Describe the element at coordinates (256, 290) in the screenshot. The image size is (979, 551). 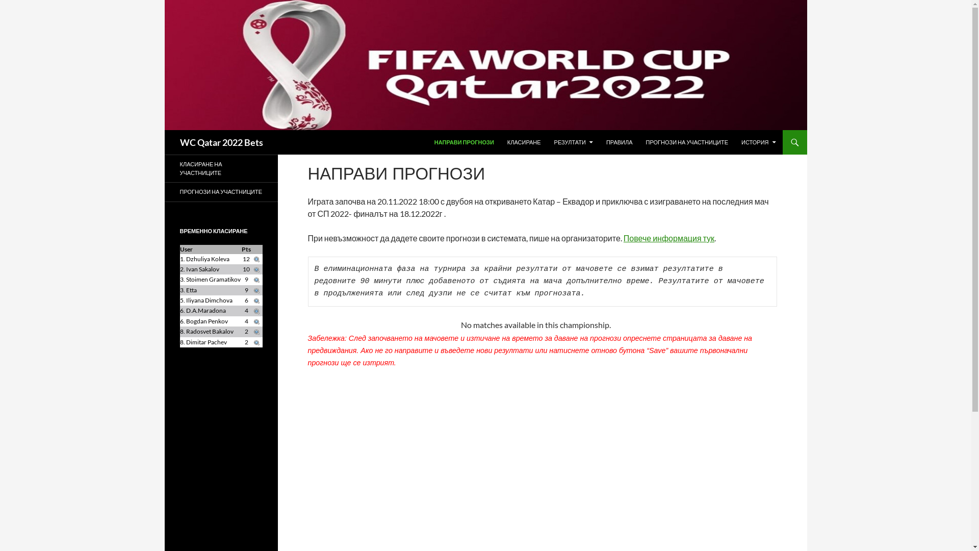
I see `Predictions` at that location.